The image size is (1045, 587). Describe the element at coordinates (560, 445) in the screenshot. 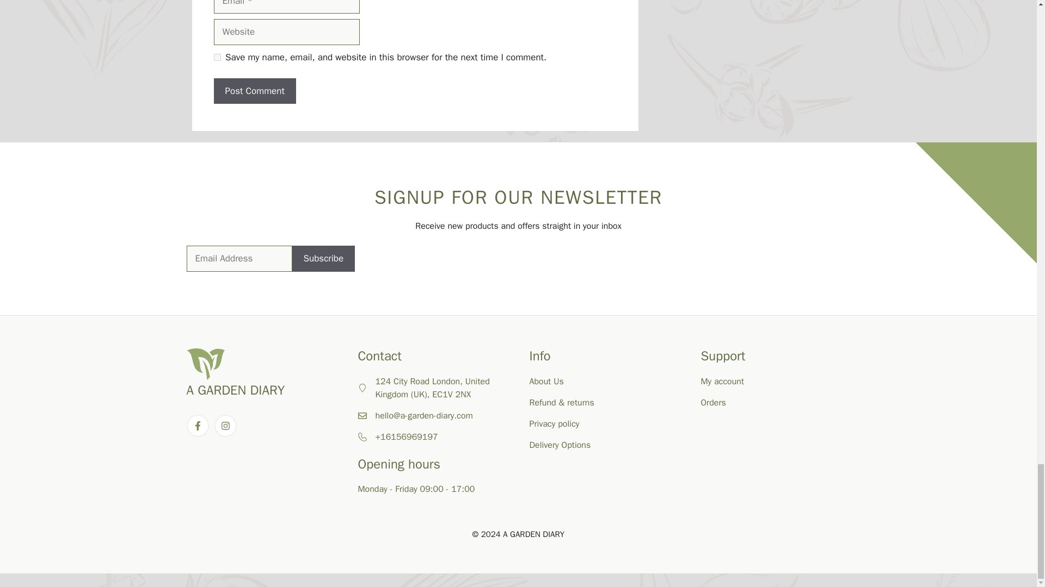

I see `Delivery Options` at that location.